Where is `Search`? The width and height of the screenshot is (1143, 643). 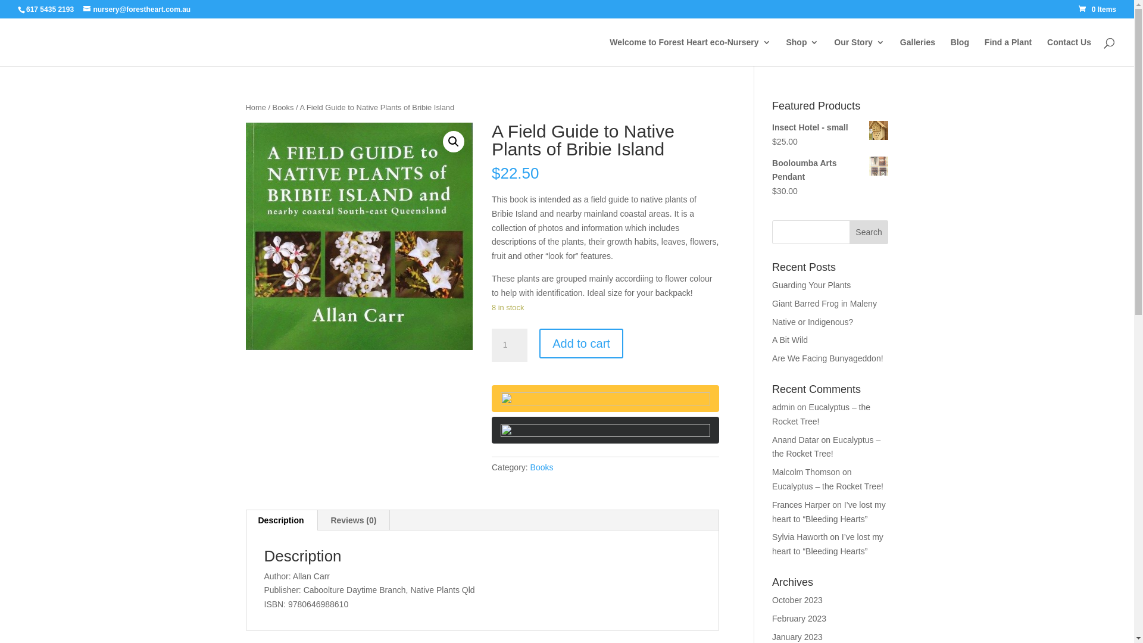 Search is located at coordinates (869, 232).